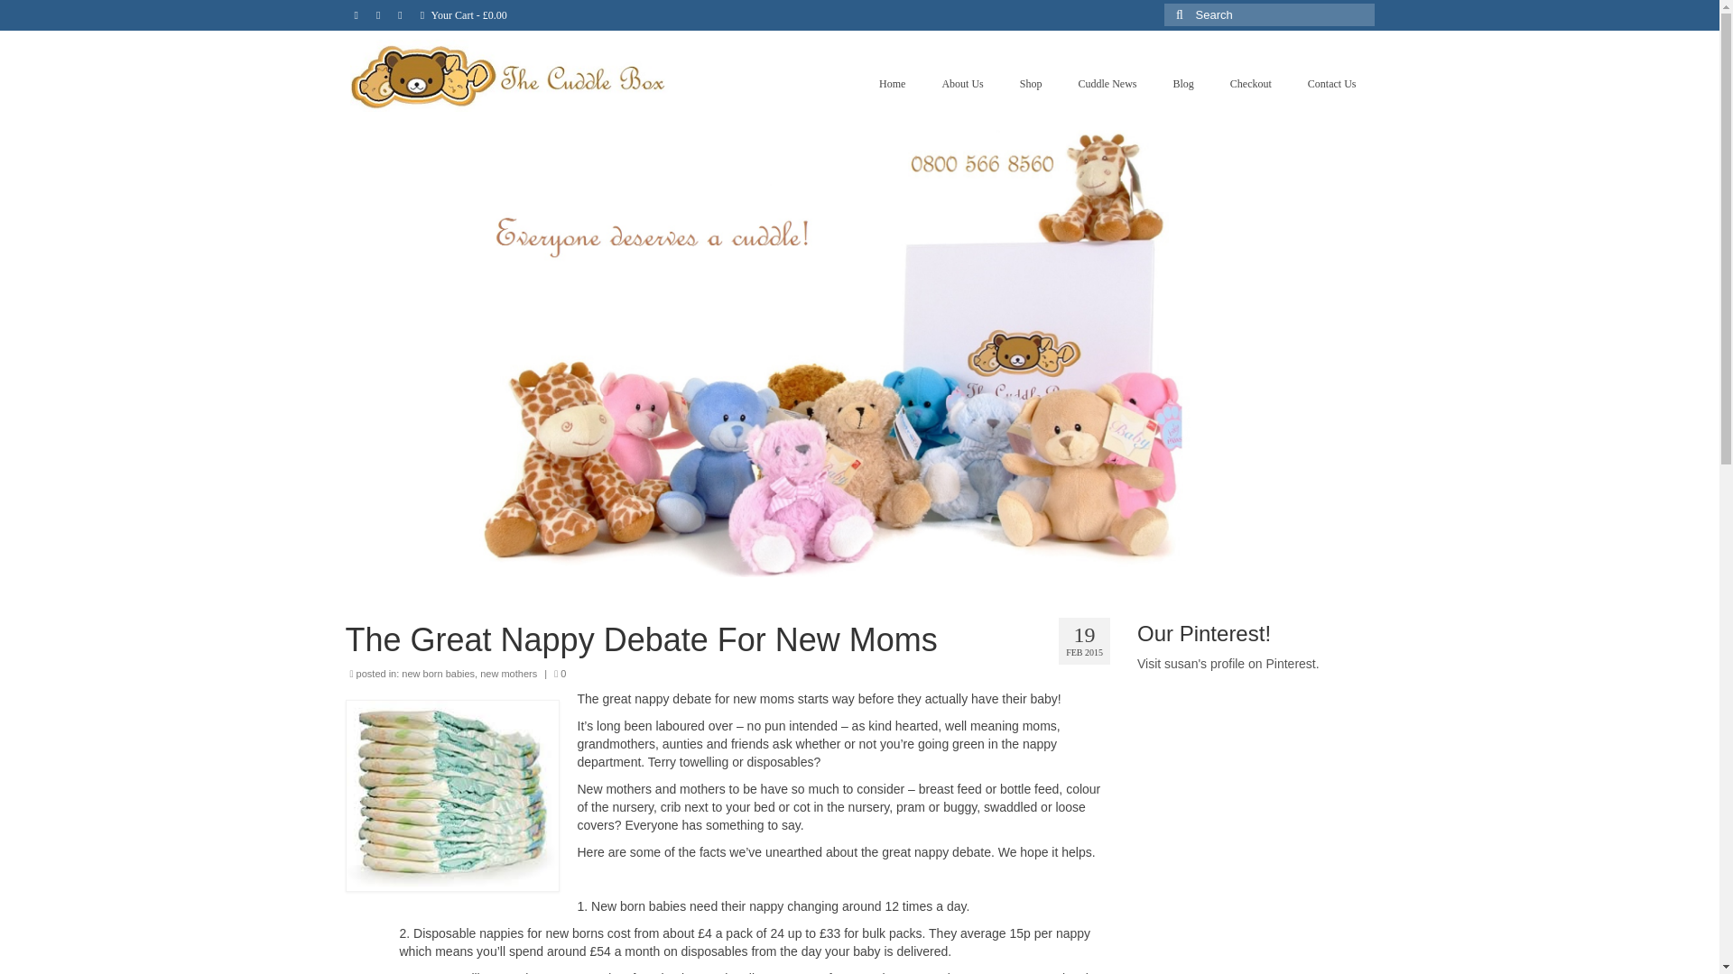 This screenshot has height=974, width=1733. I want to click on Contact Us, so click(1331, 84).